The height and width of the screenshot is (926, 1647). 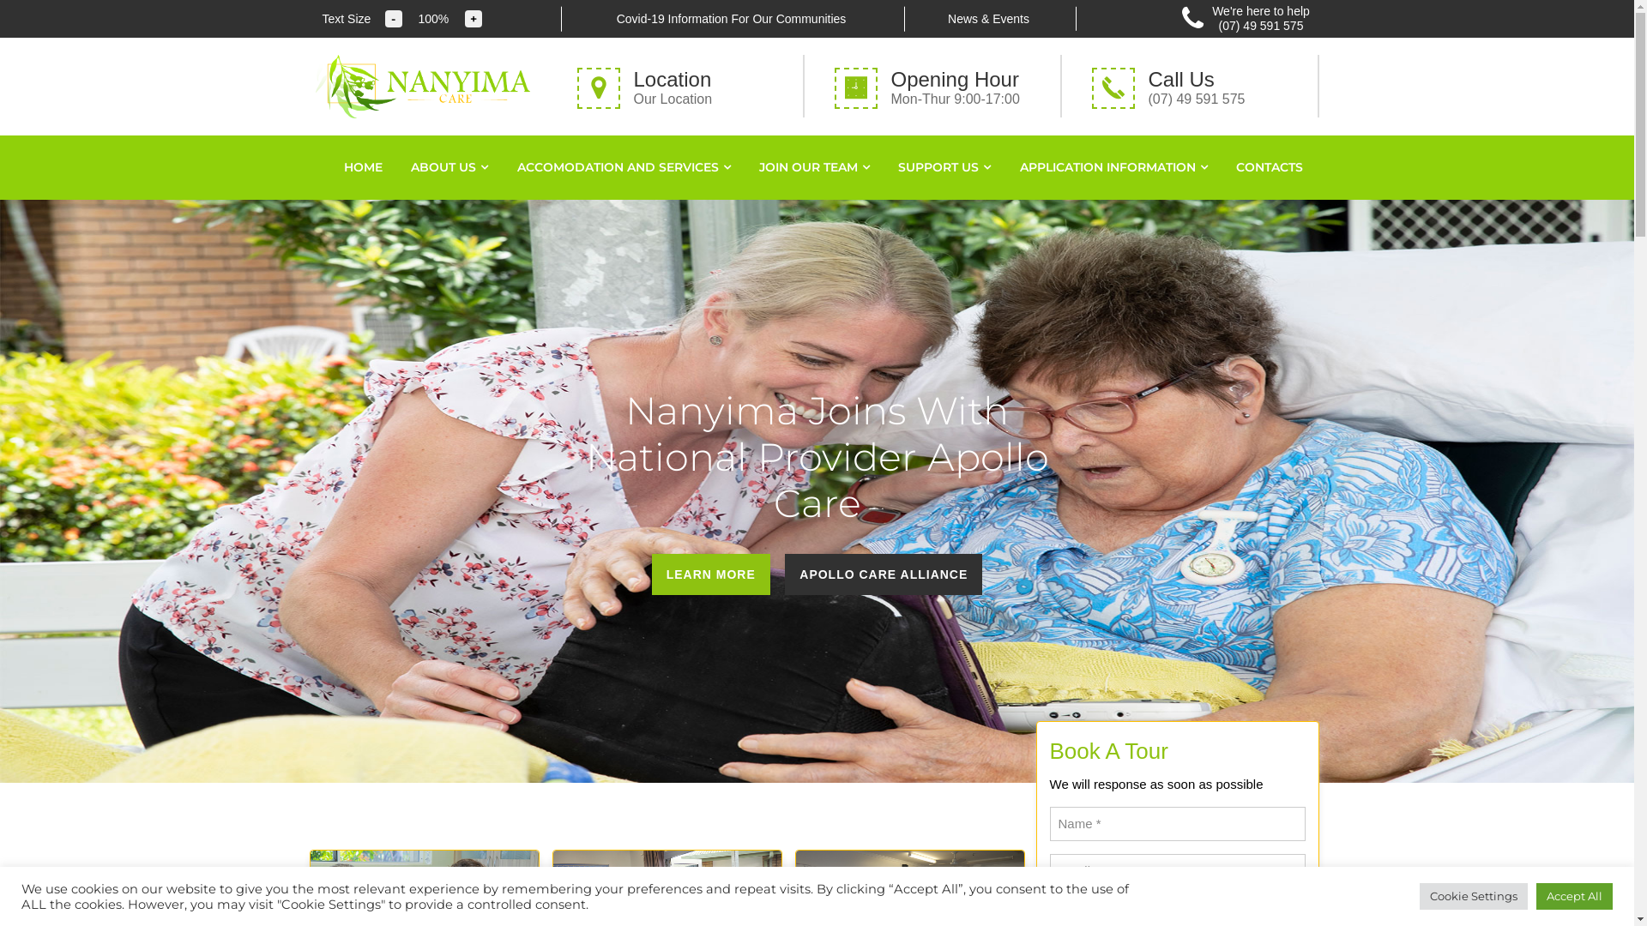 I want to click on CONTACTS, so click(x=1270, y=168).